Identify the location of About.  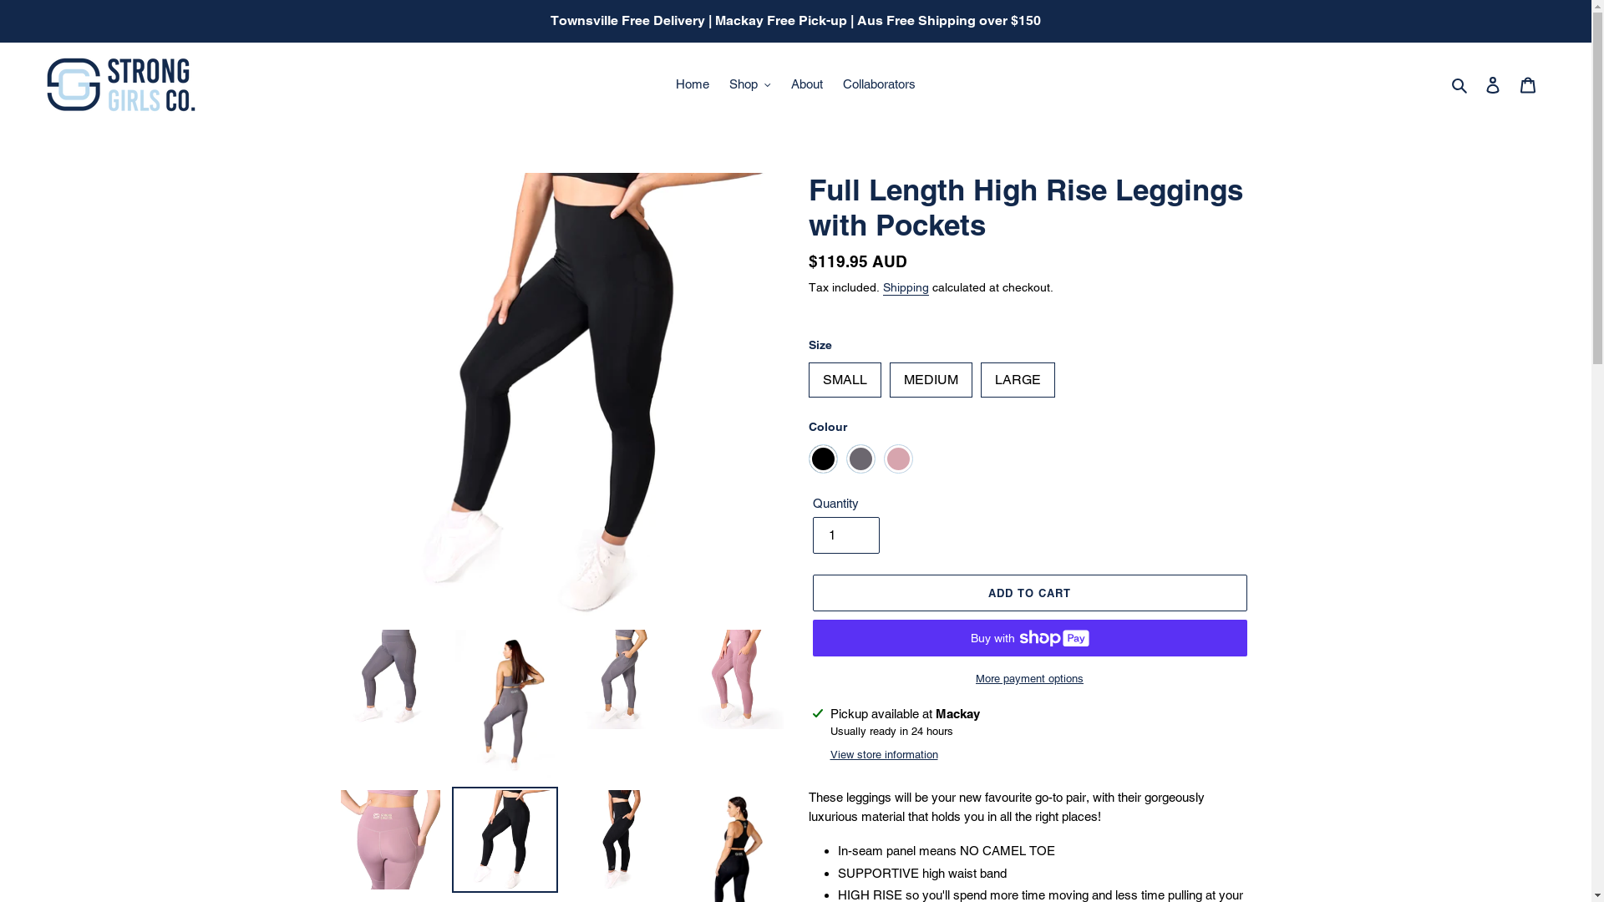
(807, 85).